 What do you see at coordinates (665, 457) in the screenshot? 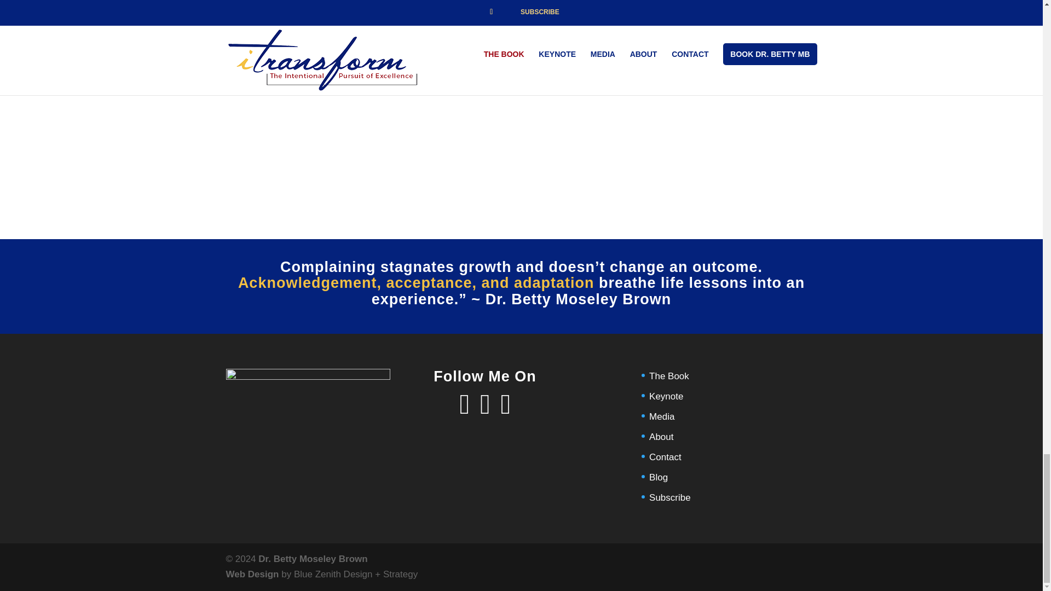
I see `Contact` at bounding box center [665, 457].